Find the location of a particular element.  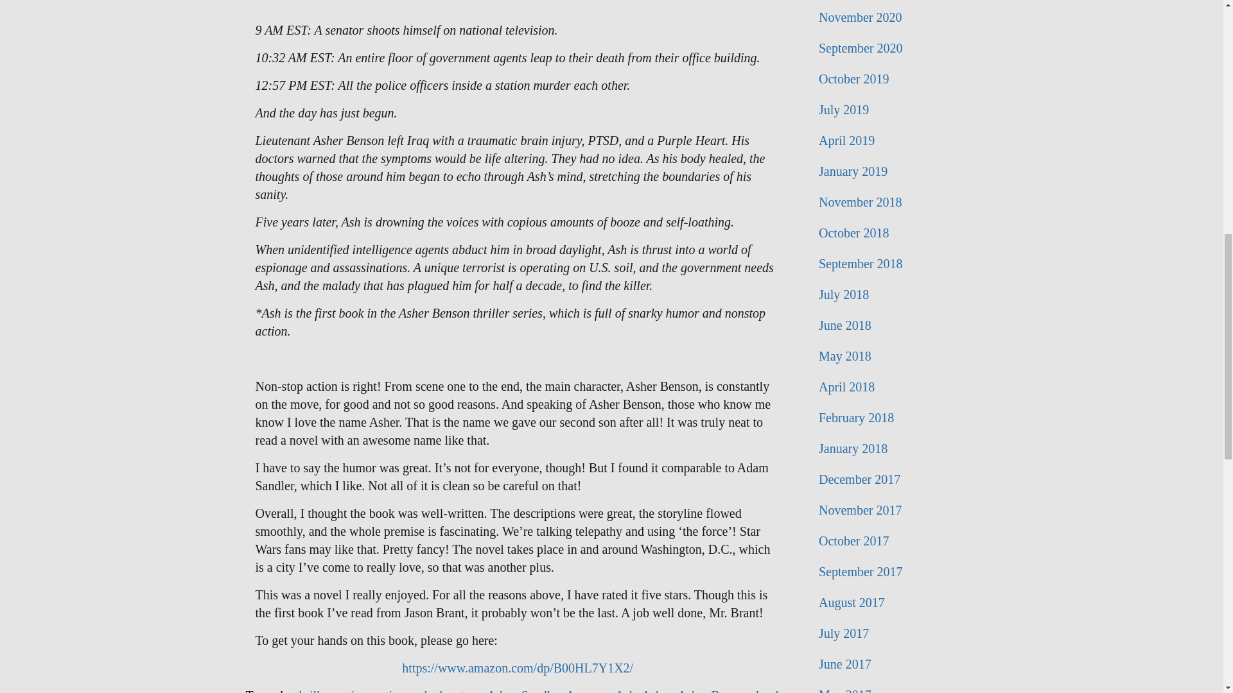

Amazon is located at coordinates (587, 690).